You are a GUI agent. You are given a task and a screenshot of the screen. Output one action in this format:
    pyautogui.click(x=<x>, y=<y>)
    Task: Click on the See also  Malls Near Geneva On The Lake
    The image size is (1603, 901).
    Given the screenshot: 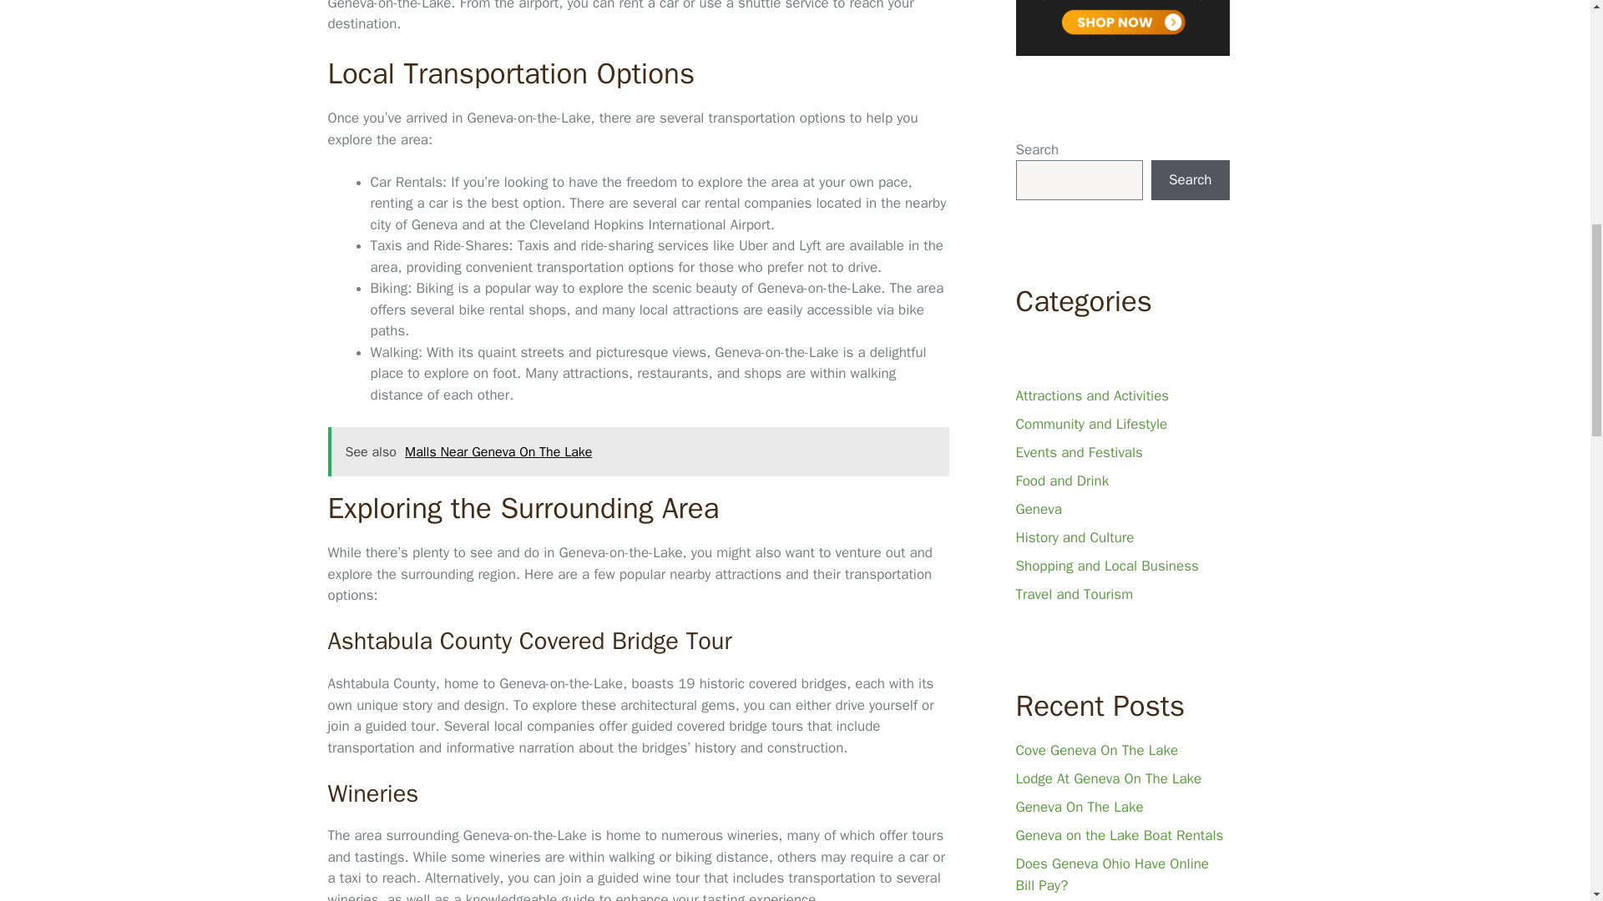 What is the action you would take?
    pyautogui.click(x=638, y=452)
    